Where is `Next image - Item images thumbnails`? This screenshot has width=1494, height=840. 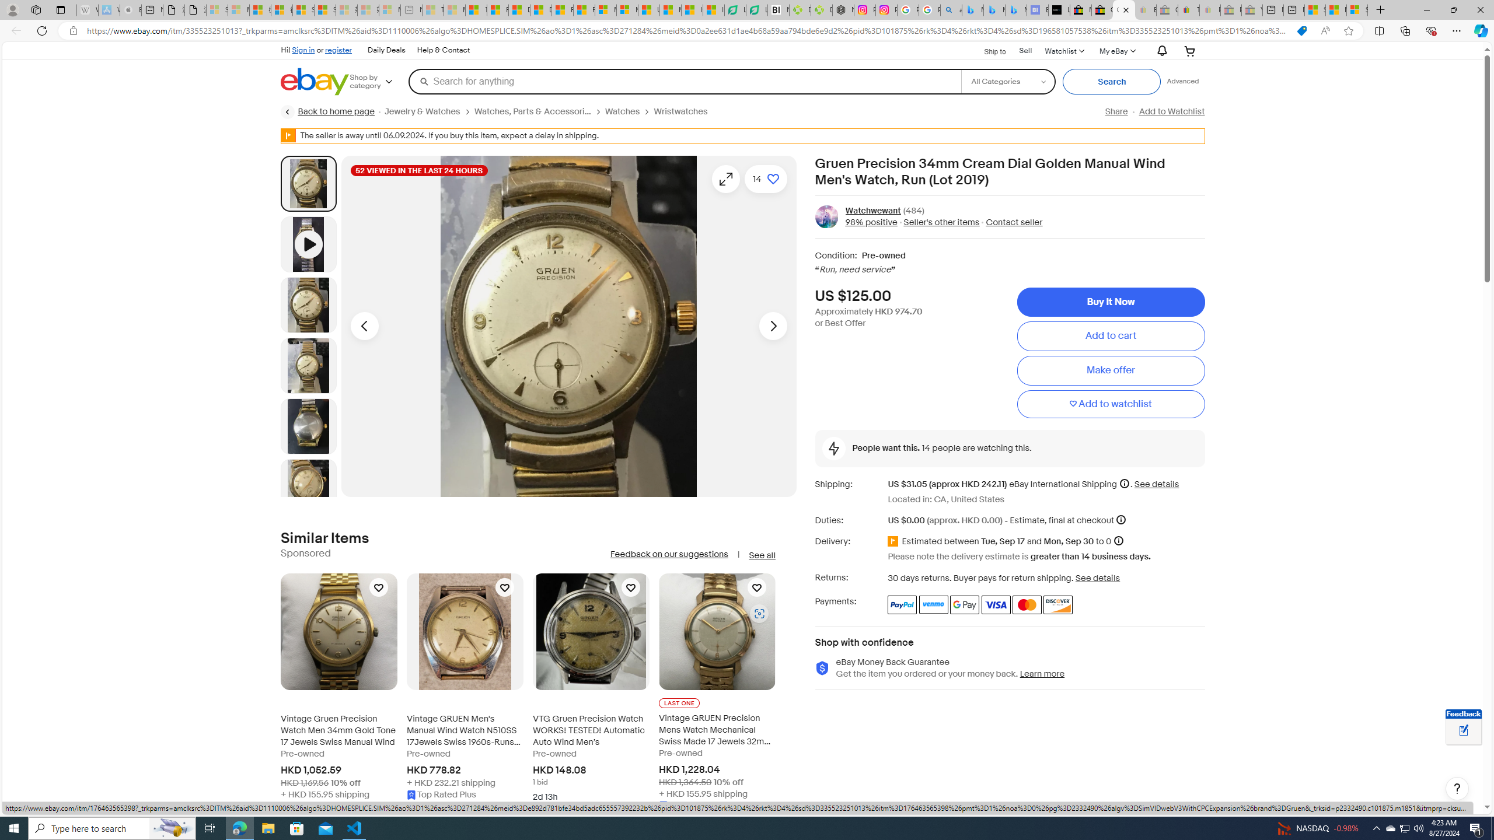
Next image - Item images thumbnails is located at coordinates (773, 327).